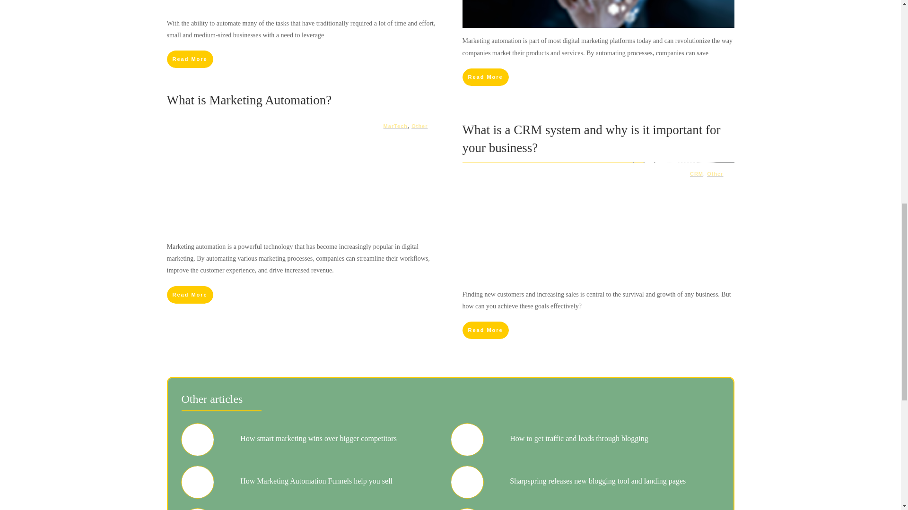 The height and width of the screenshot is (510, 908). What do you see at coordinates (249, 100) in the screenshot?
I see `What is Marketing Automation?` at bounding box center [249, 100].